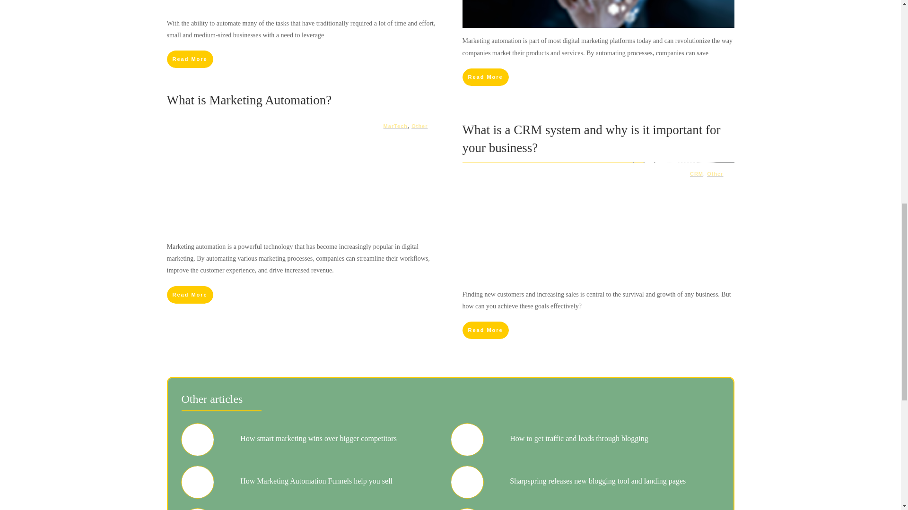 The height and width of the screenshot is (510, 908). What do you see at coordinates (249, 100) in the screenshot?
I see `What is Marketing Automation?` at bounding box center [249, 100].